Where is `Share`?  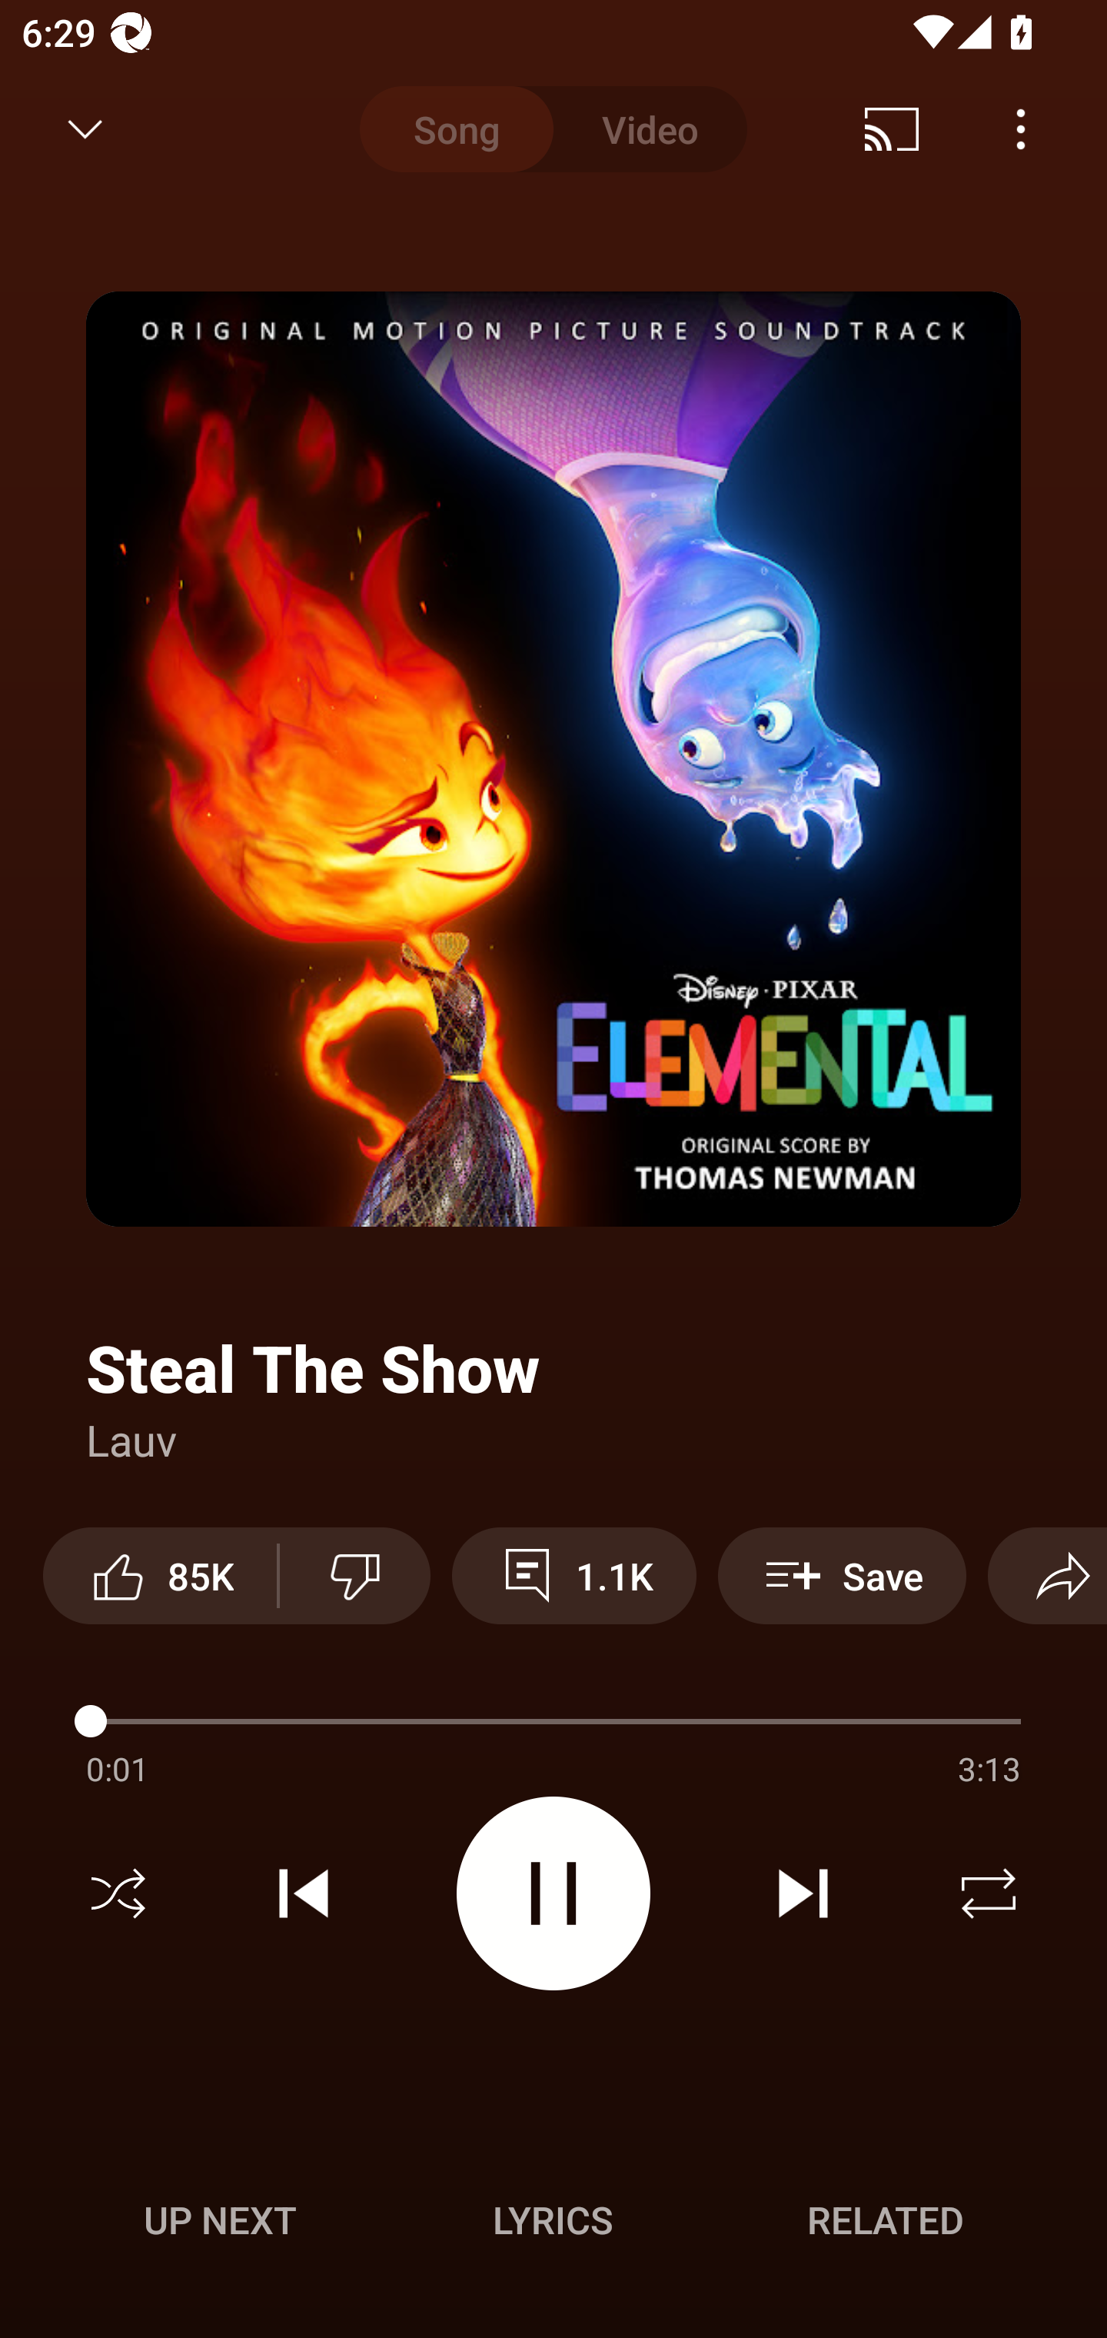
Share is located at coordinates (1047, 1575).